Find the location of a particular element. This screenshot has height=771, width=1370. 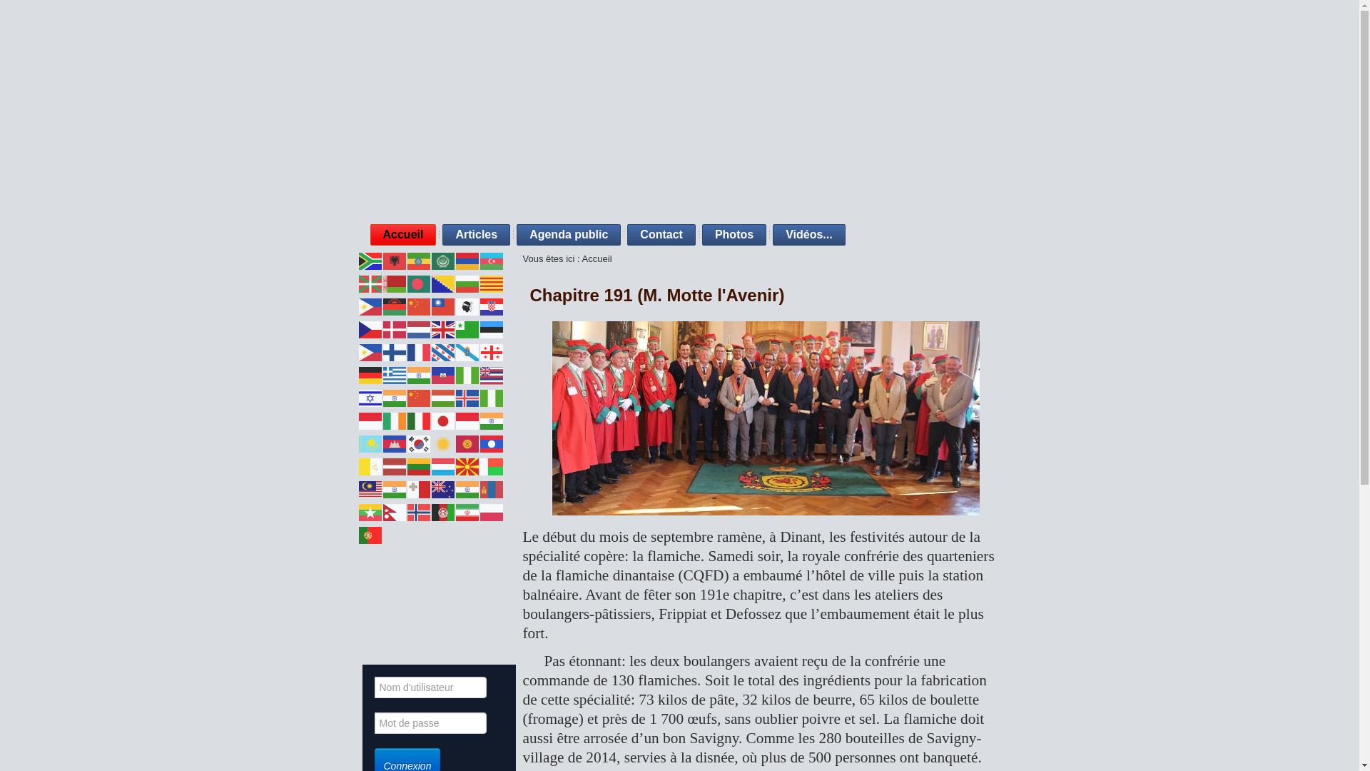

Shona is located at coordinates (419, 557).